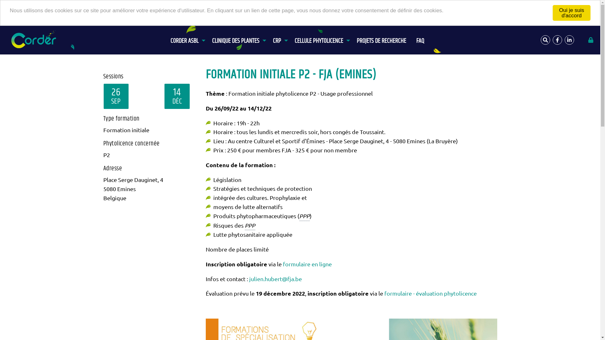  What do you see at coordinates (545, 40) in the screenshot?
I see `Recherche` at bounding box center [545, 40].